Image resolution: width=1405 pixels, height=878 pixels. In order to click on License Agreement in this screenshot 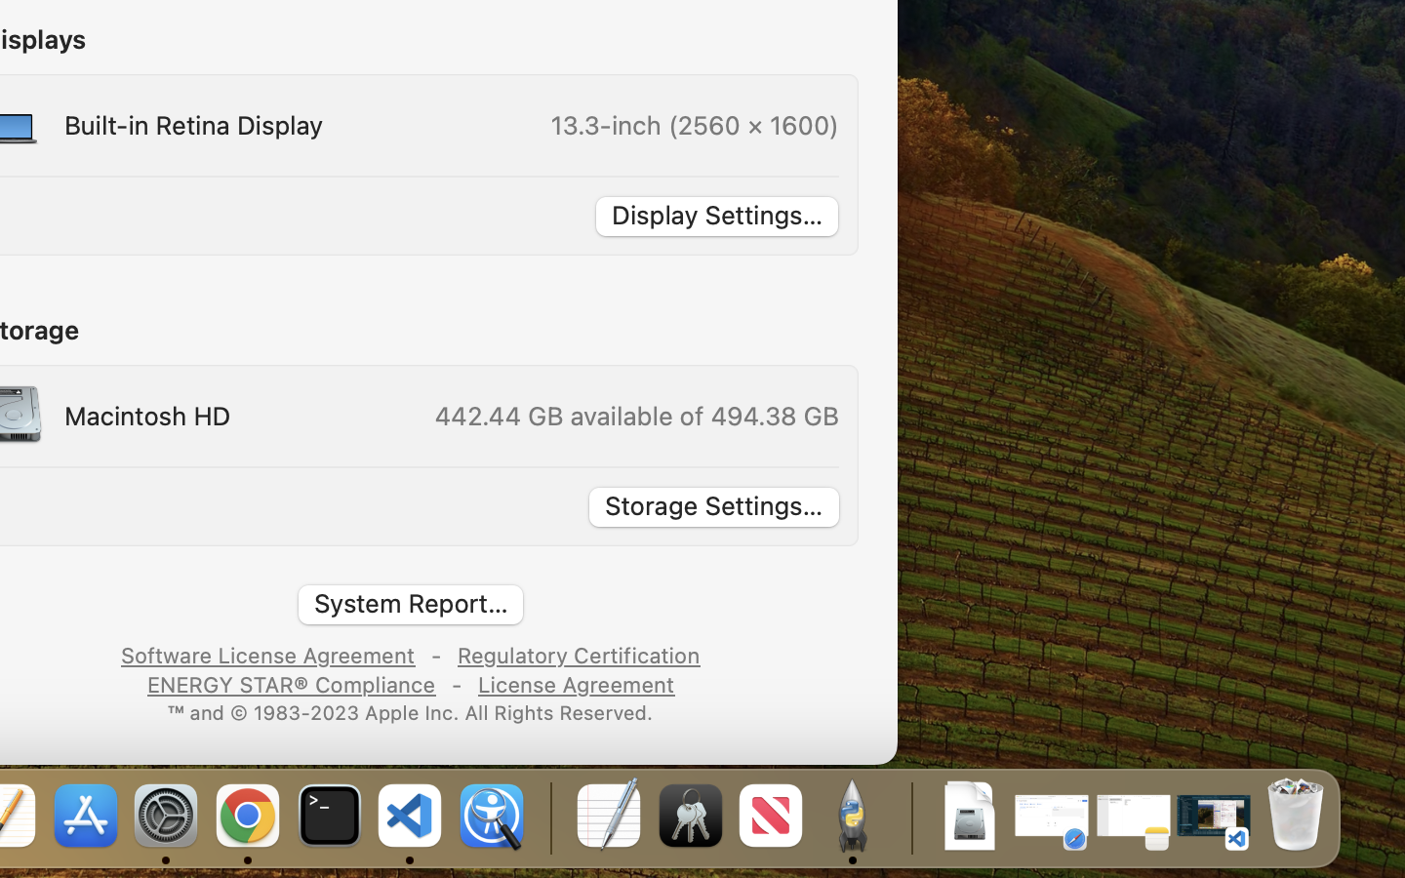, I will do `click(575, 683)`.